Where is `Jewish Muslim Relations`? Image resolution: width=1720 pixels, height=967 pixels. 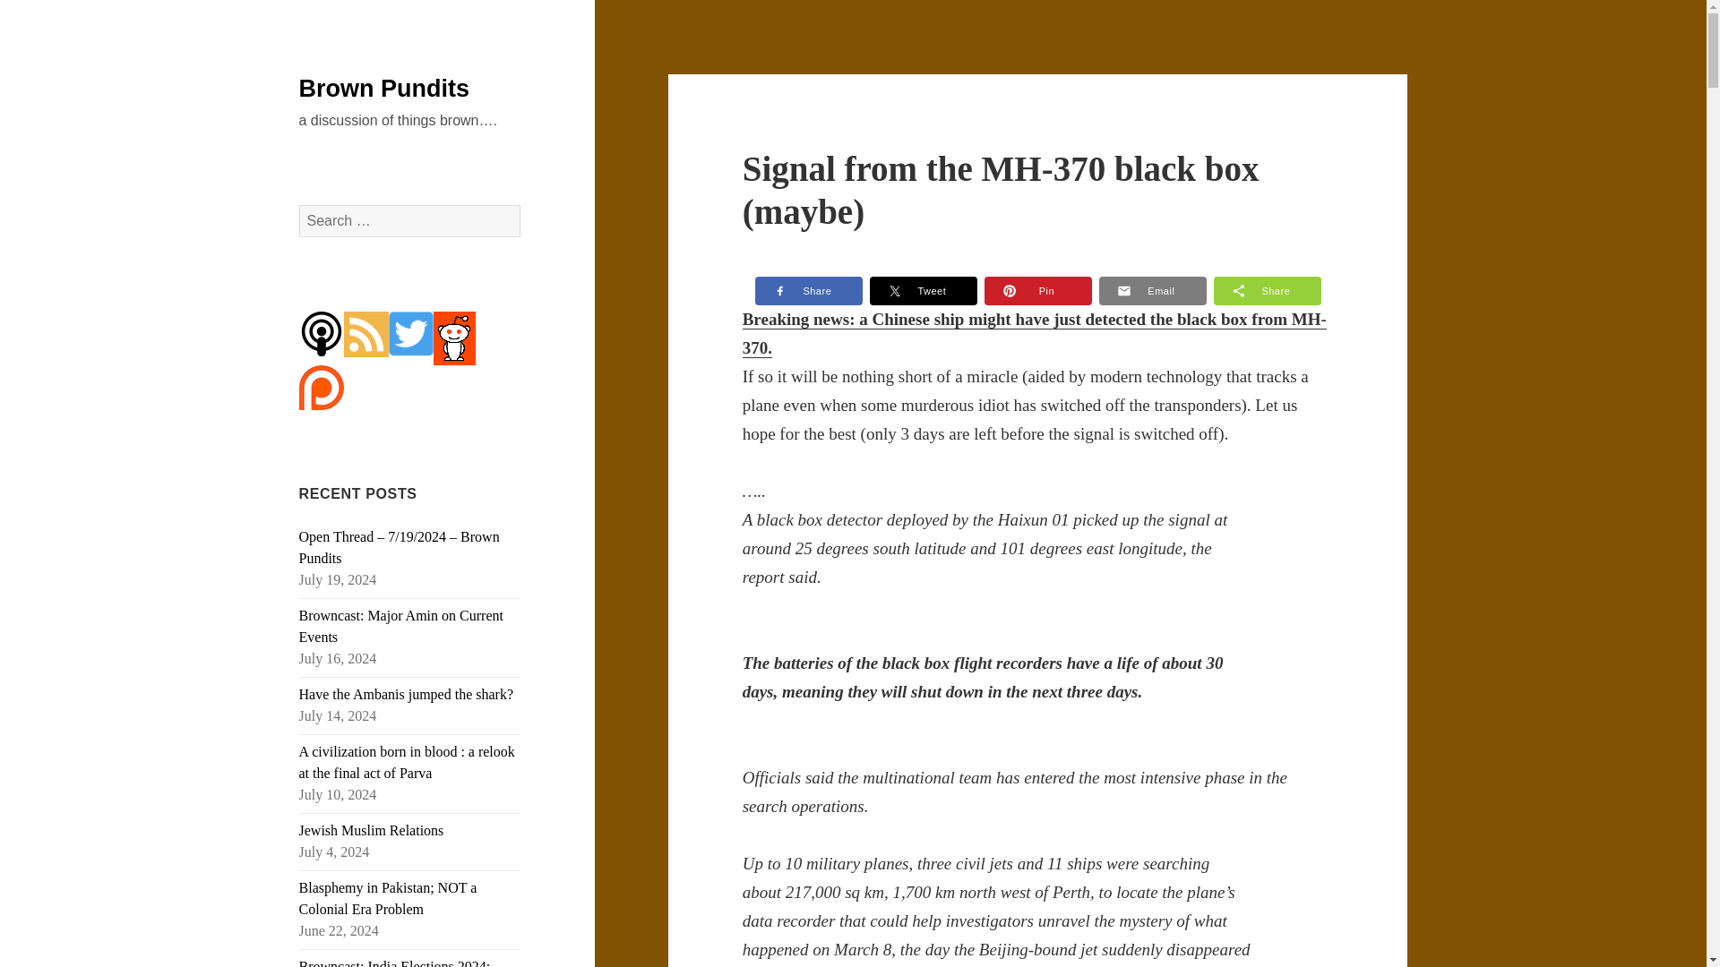 Jewish Muslim Relations is located at coordinates (371, 831).